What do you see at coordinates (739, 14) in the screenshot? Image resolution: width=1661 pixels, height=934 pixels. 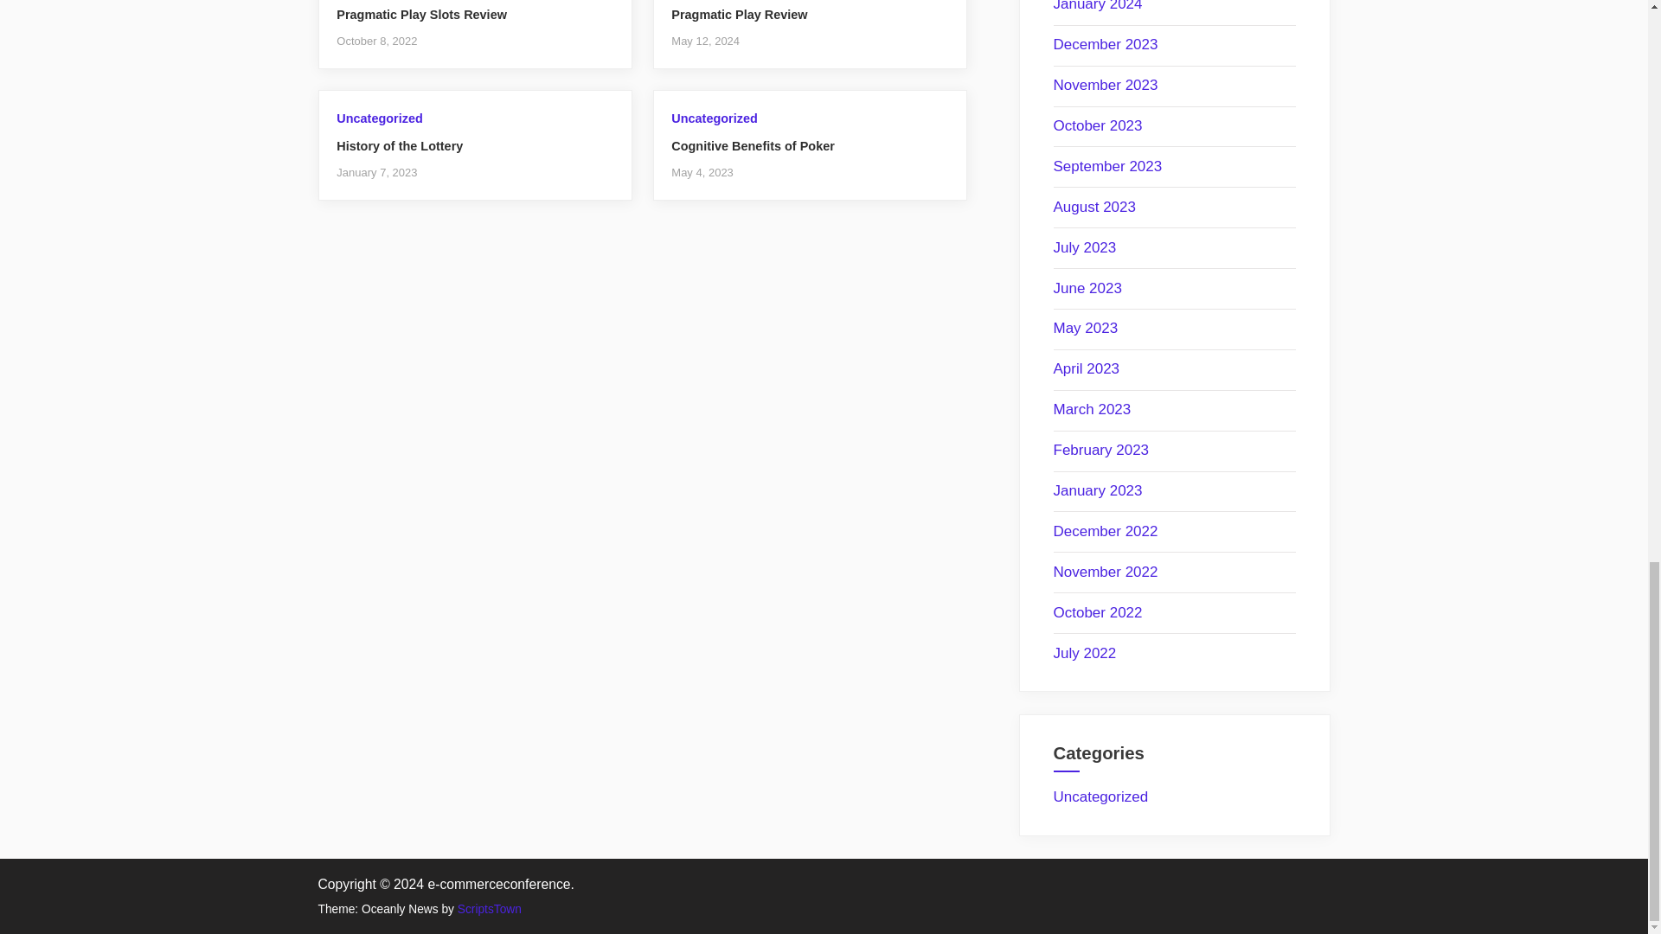 I see `Pragmatic Play Review` at bounding box center [739, 14].